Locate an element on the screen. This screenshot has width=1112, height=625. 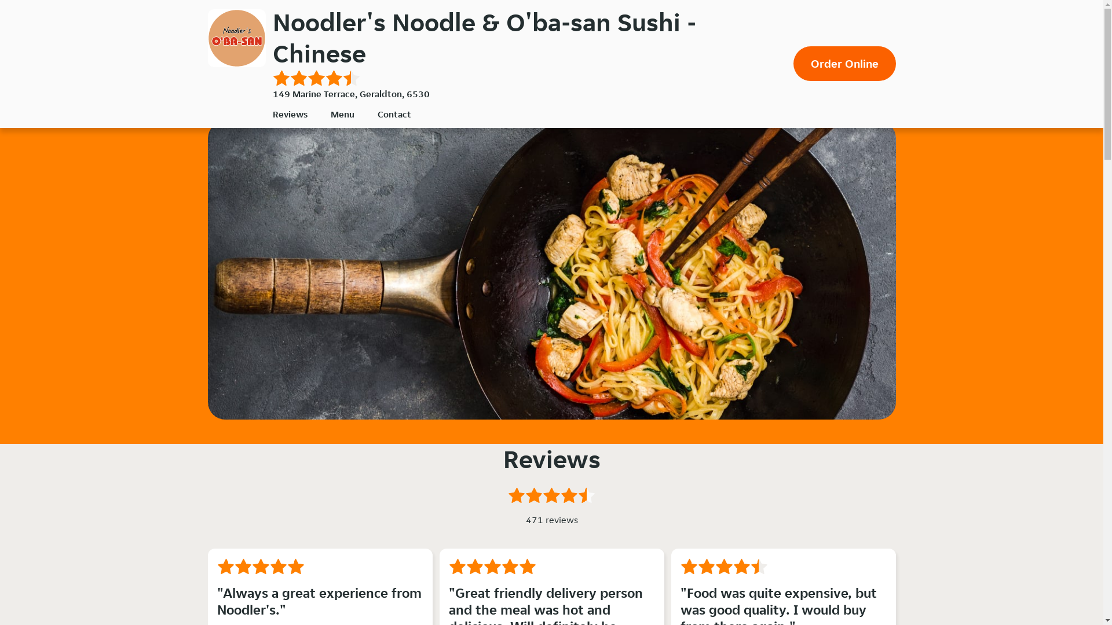
Order Online is located at coordinates (844, 64).